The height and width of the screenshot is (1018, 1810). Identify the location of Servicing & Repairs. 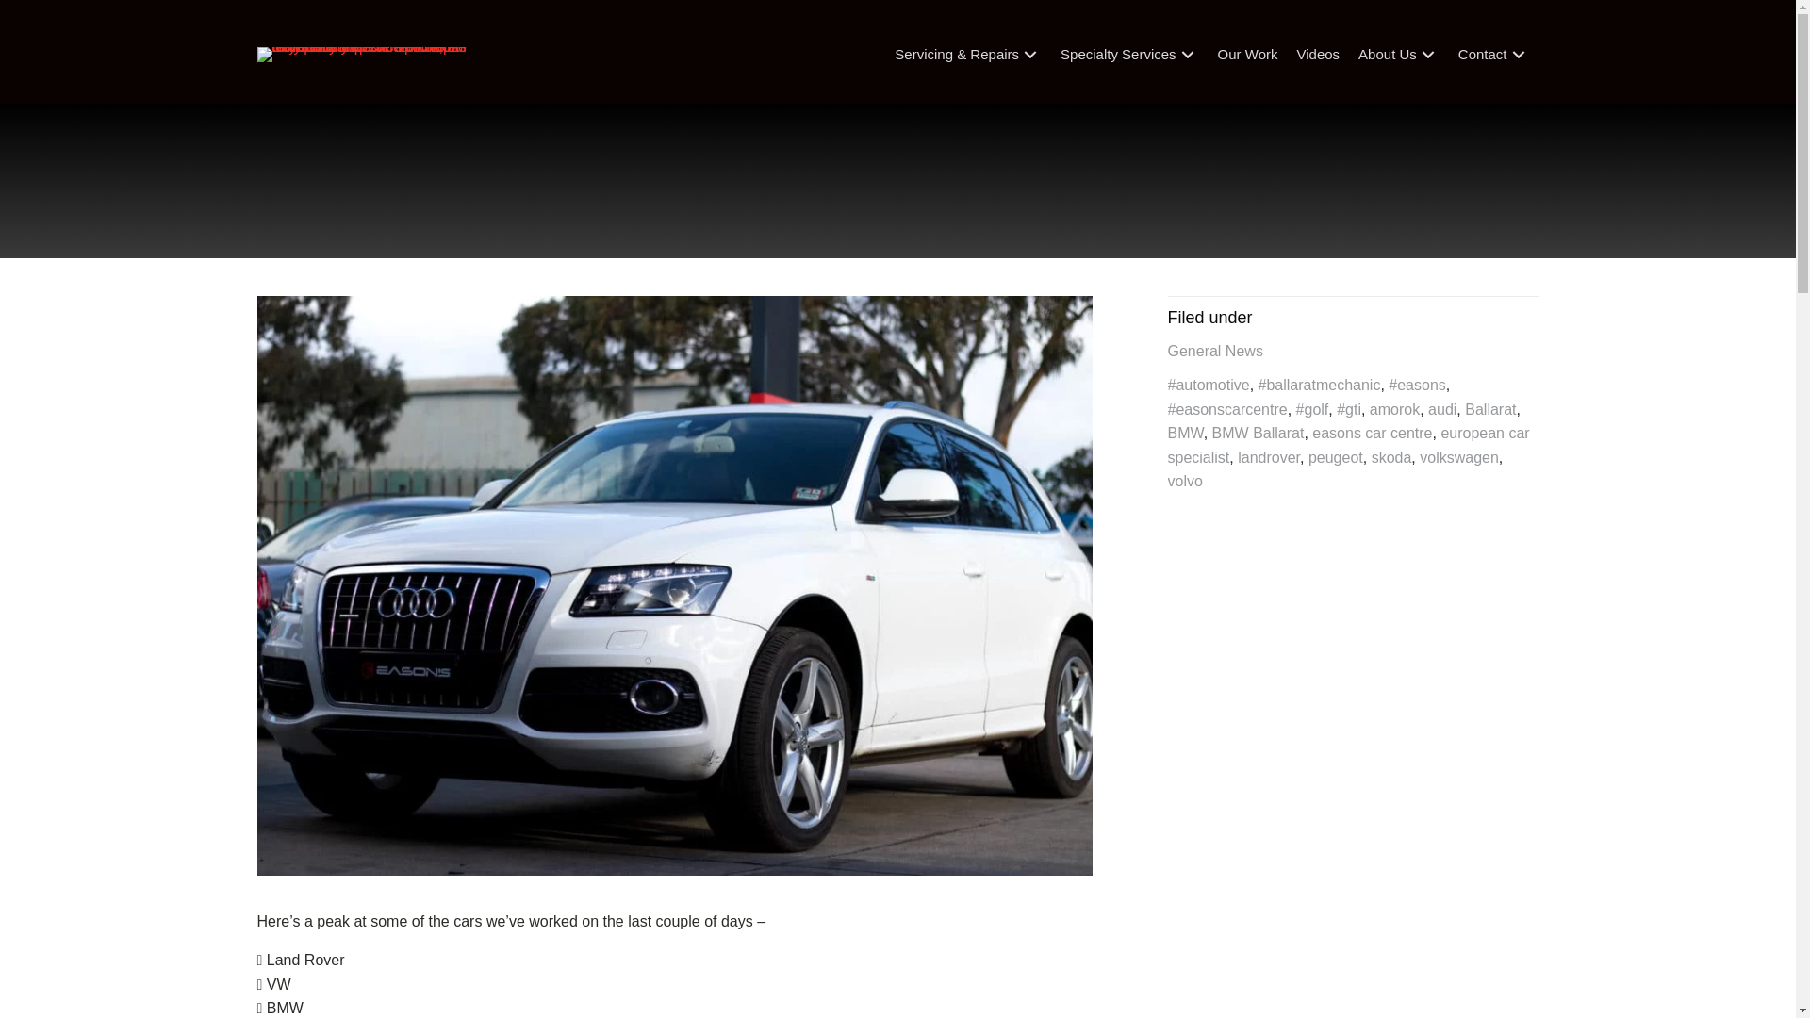
(968, 55).